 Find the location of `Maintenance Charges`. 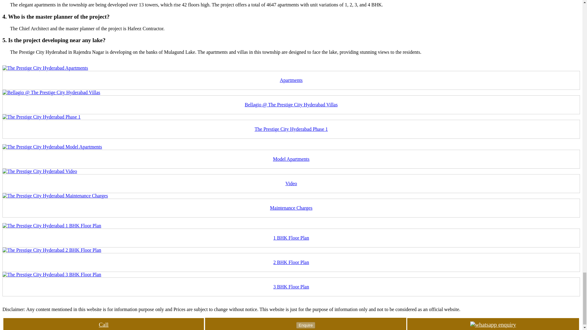

Maintenance Charges is located at coordinates (291, 208).